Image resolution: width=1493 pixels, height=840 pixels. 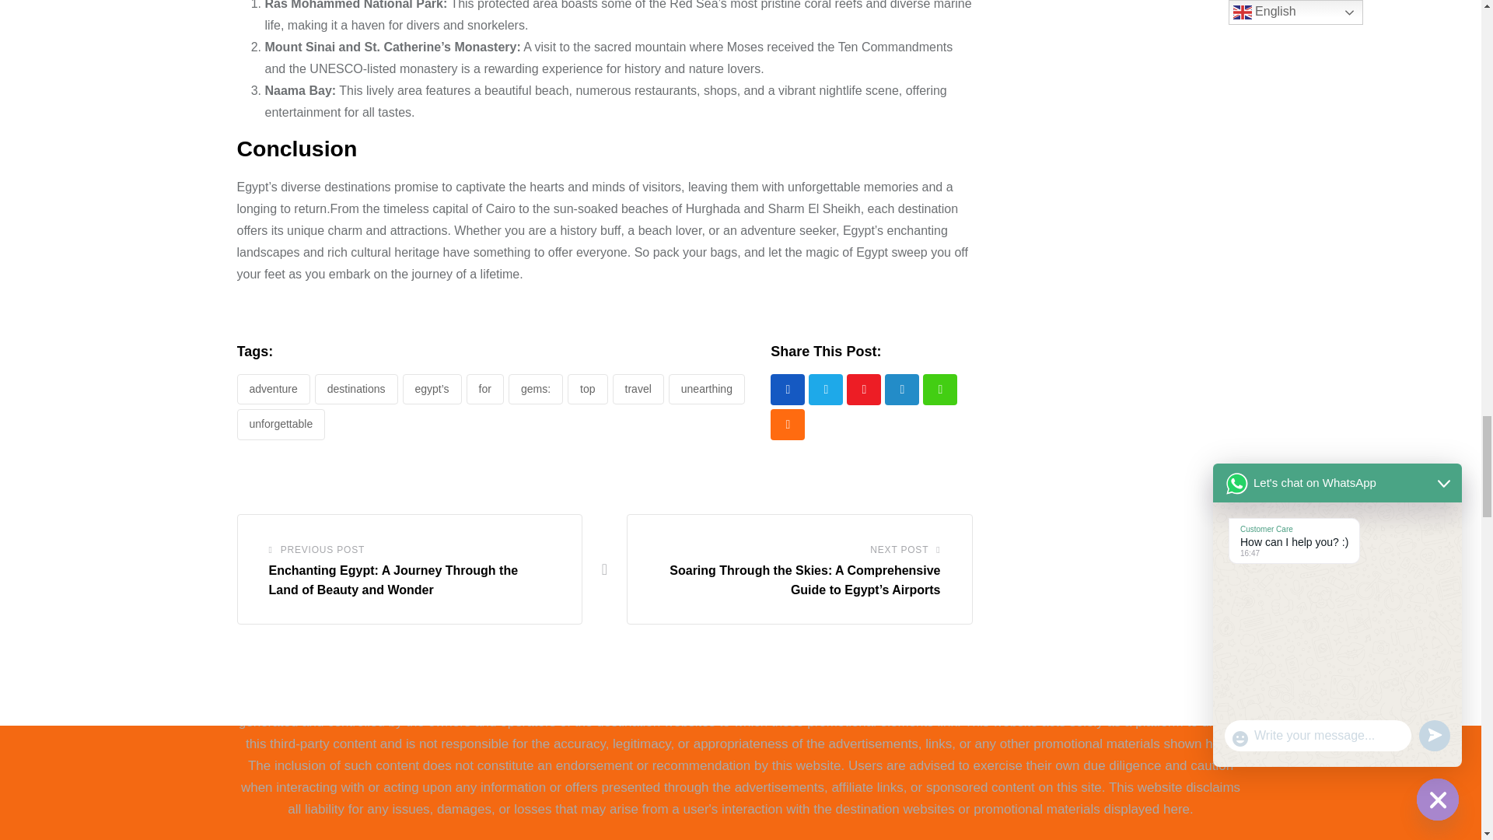 I want to click on gems:, so click(x=535, y=389).